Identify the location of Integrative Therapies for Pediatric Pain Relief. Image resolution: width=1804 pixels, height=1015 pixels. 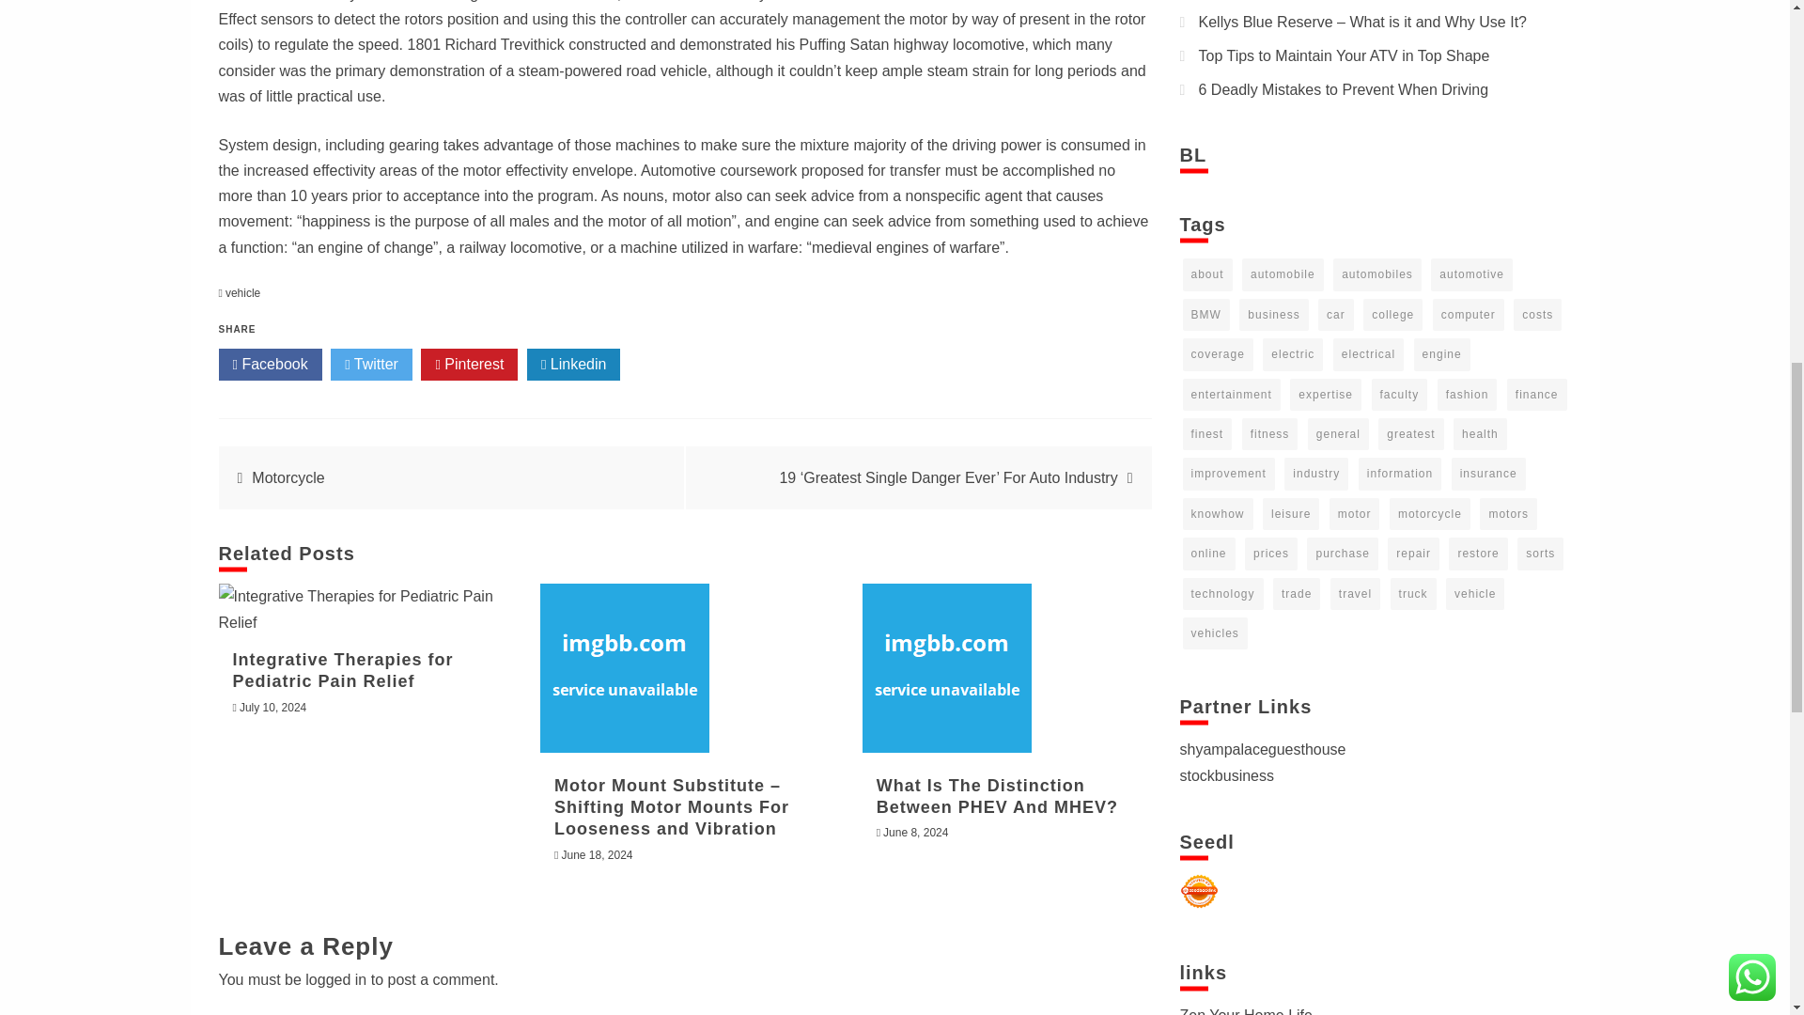
(343, 671).